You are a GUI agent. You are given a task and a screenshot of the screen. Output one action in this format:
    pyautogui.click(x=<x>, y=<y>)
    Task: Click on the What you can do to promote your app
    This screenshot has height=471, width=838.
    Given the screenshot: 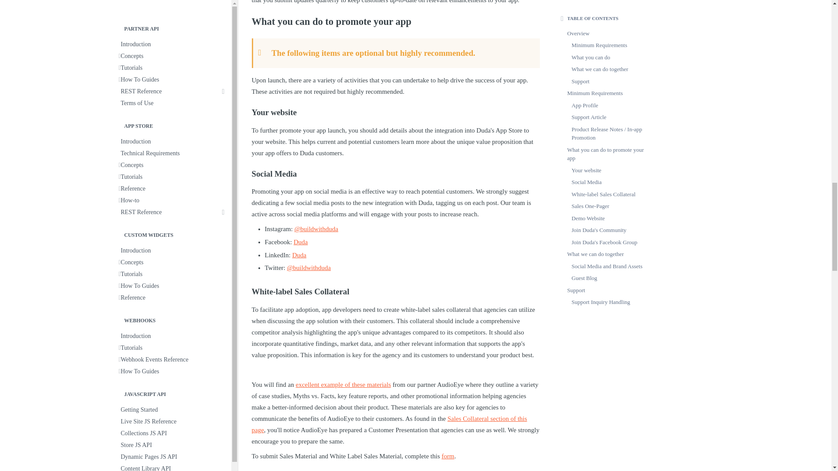 What is the action you would take?
    pyautogui.click(x=395, y=18)
    